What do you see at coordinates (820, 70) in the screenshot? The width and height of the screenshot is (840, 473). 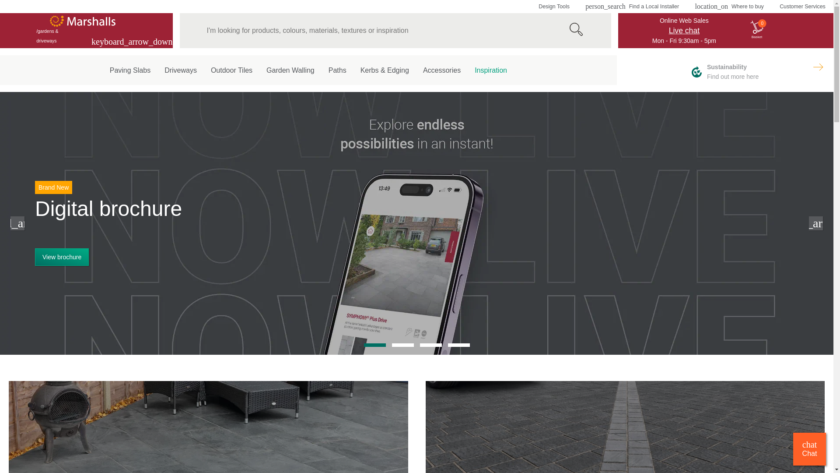 I see `Next` at bounding box center [820, 70].